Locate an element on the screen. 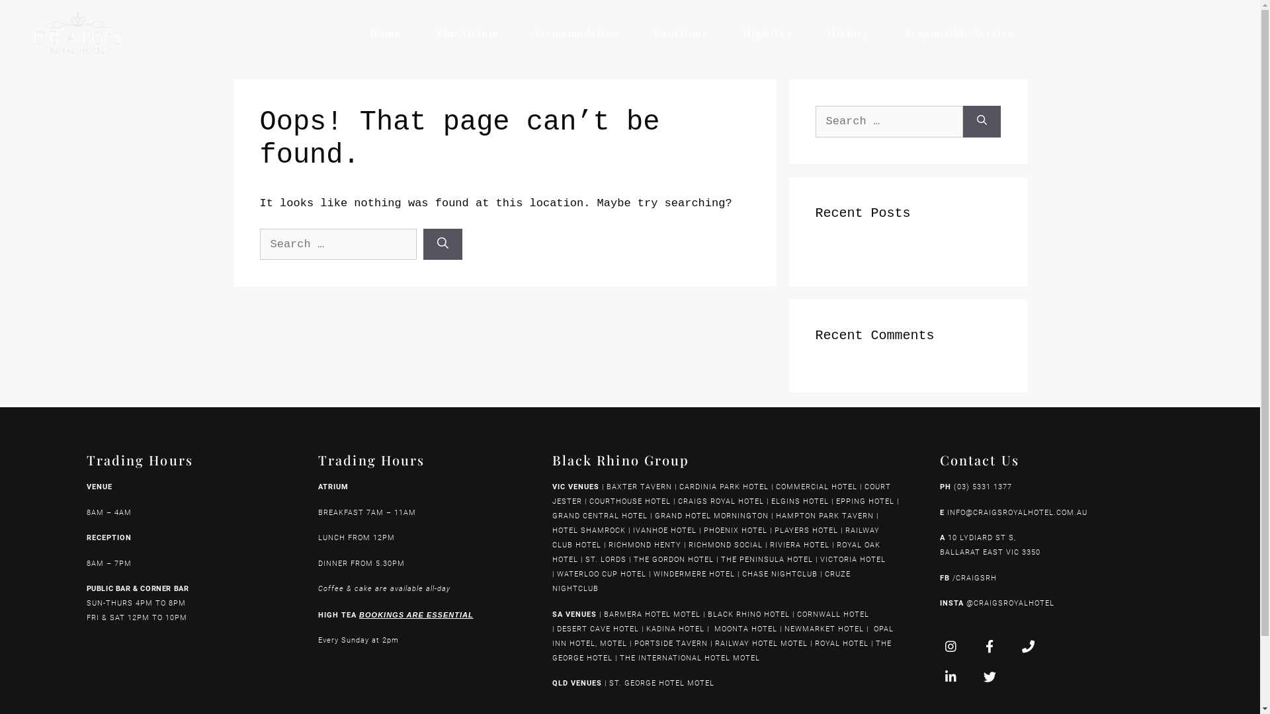 The image size is (1270, 714). COURTHOUSE HOTEL is located at coordinates (630, 501).